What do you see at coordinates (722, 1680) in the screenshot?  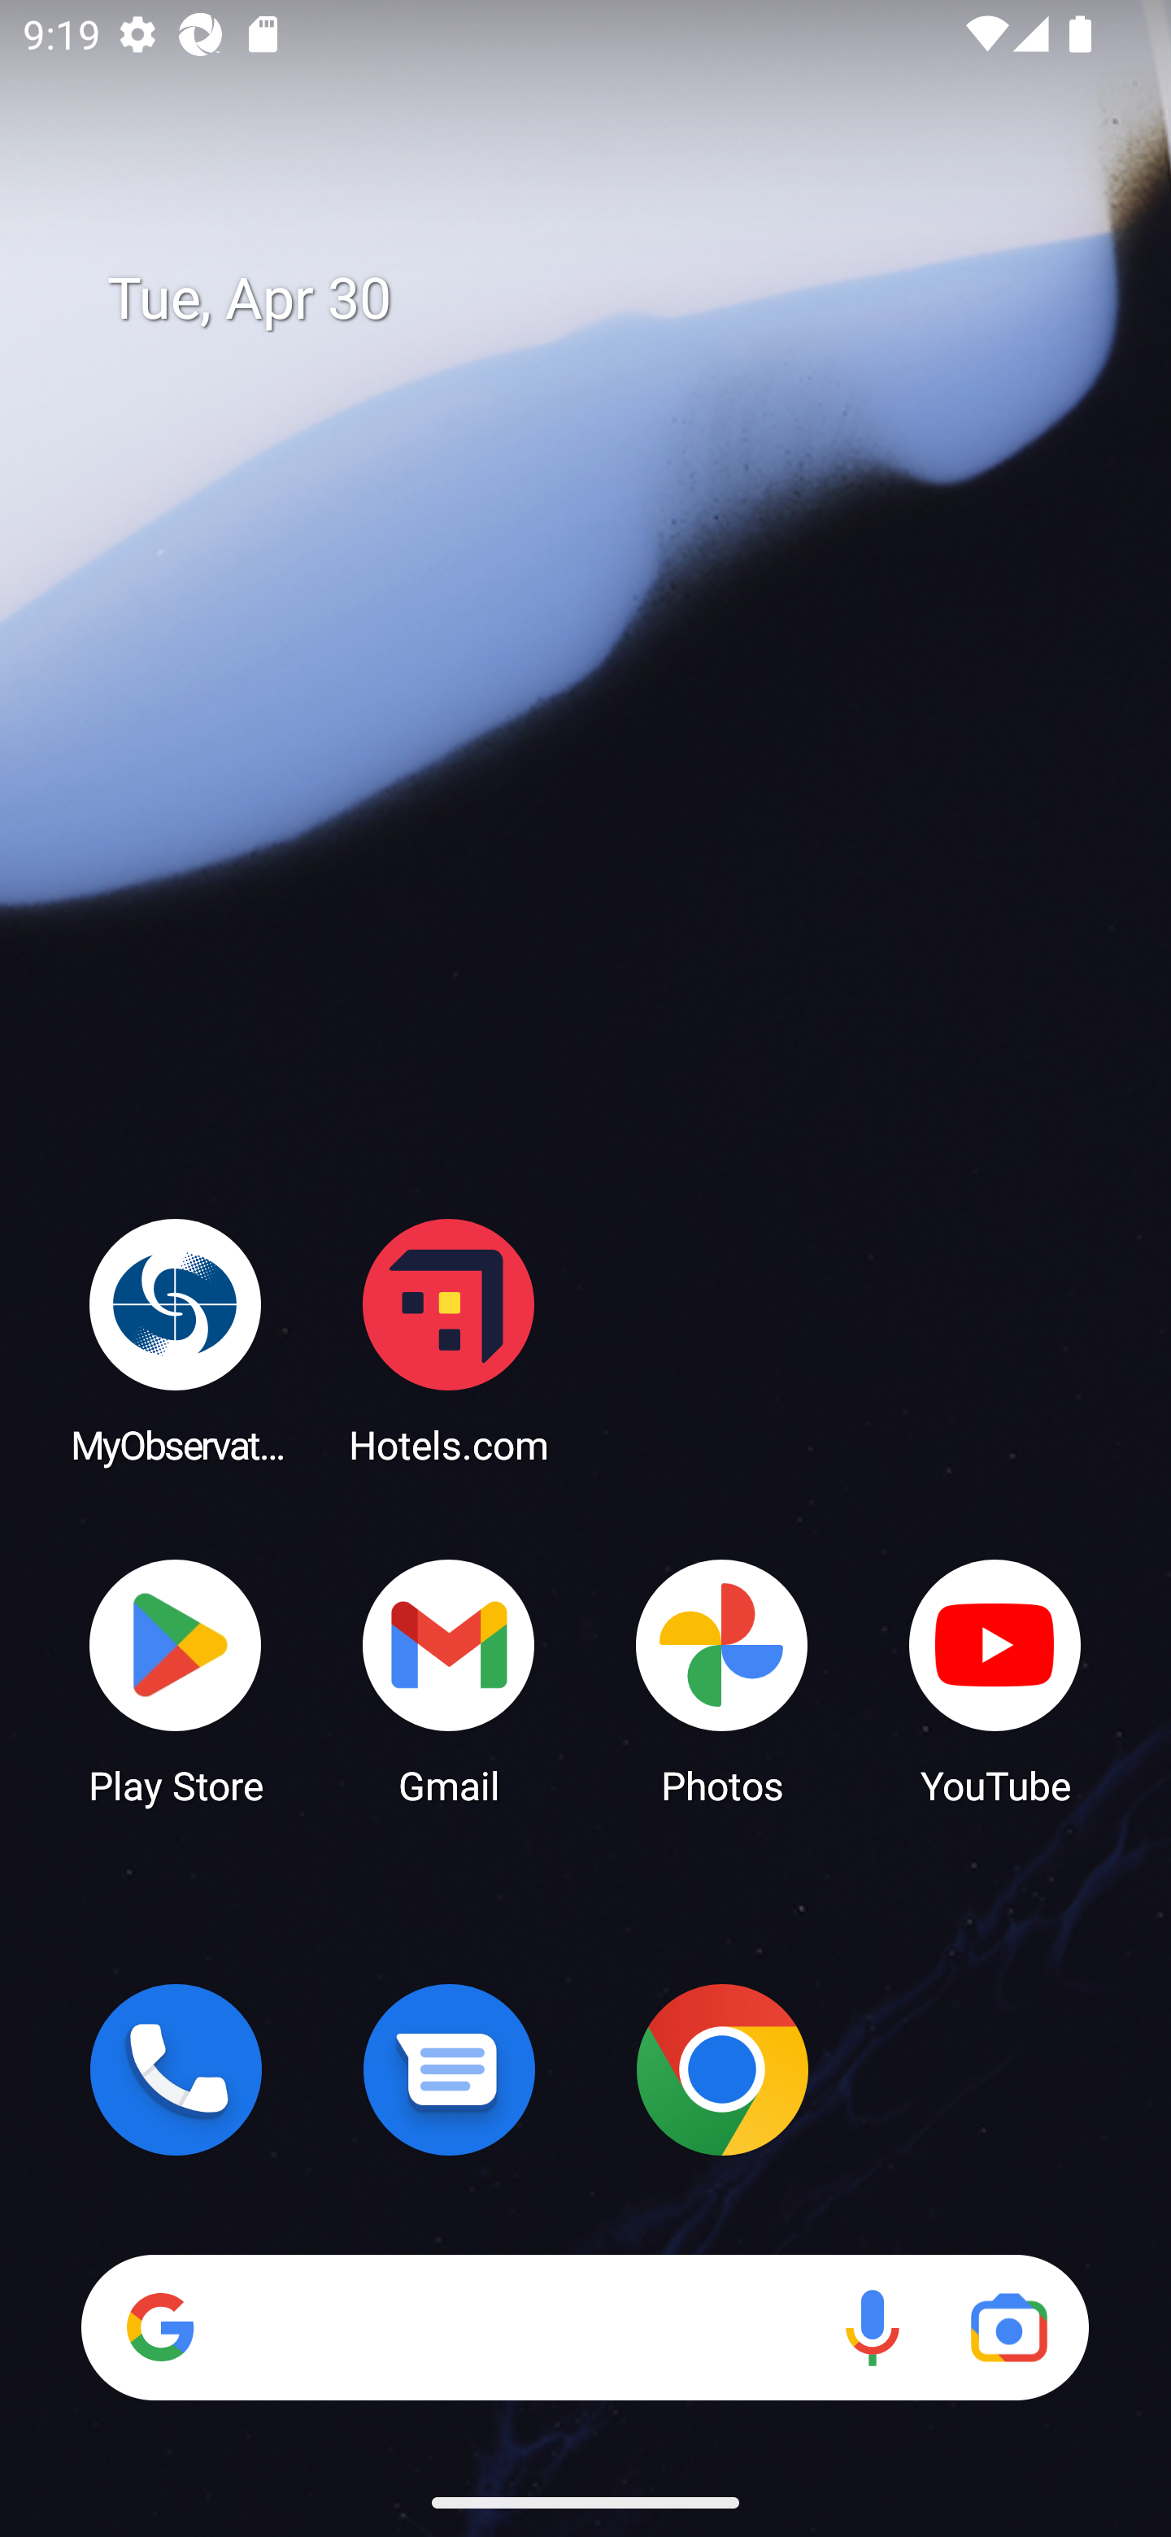 I see `Photos` at bounding box center [722, 1680].